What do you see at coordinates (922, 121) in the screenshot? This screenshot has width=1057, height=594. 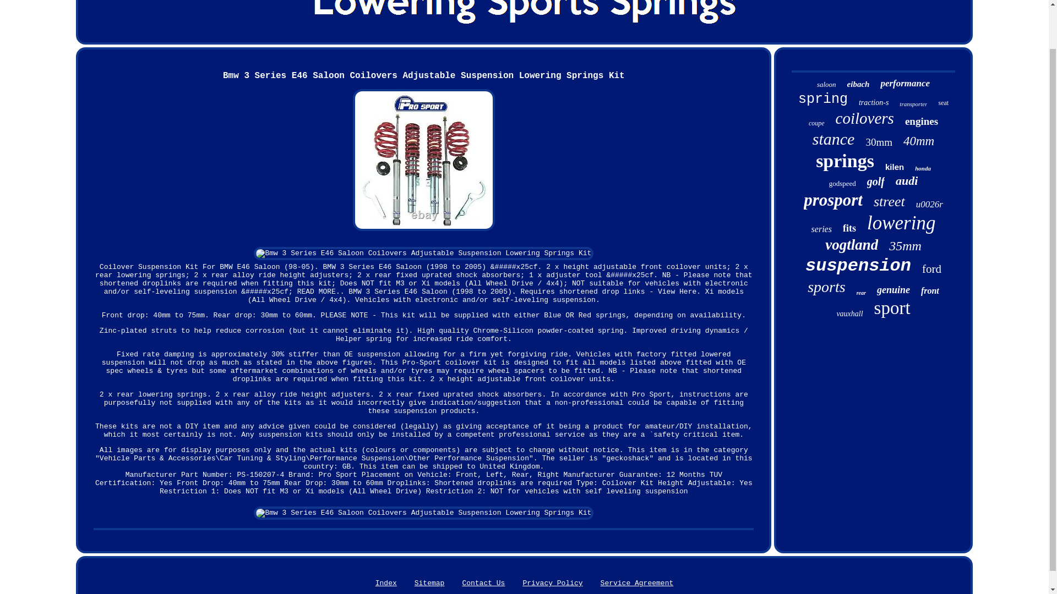 I see `engines` at bounding box center [922, 121].